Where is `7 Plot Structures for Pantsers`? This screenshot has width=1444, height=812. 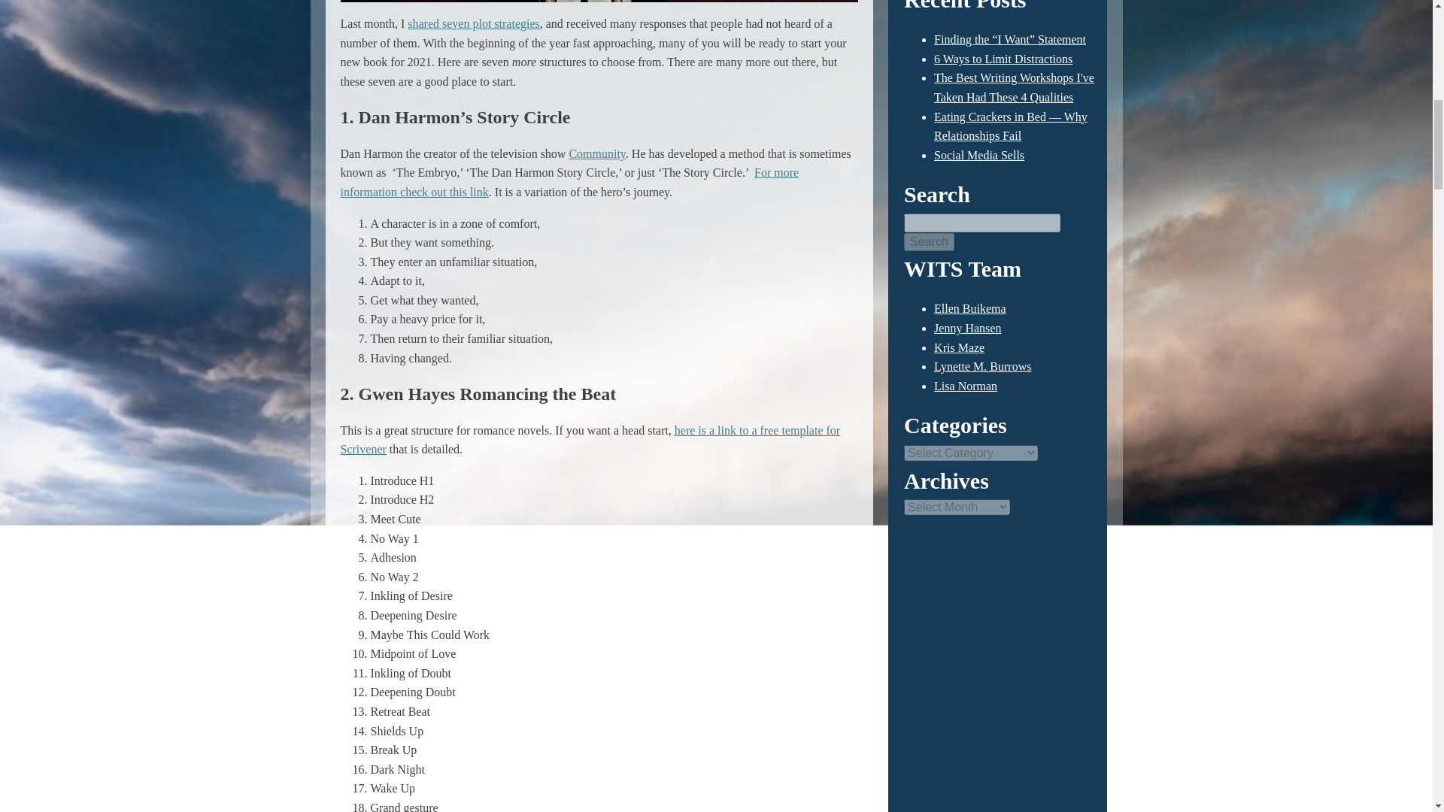
7 Plot Structures for Pantsers is located at coordinates (474, 23).